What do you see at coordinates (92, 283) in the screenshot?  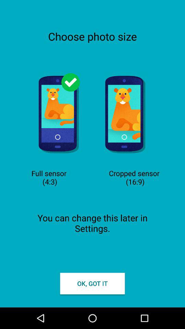 I see `click the ok, got it item` at bounding box center [92, 283].